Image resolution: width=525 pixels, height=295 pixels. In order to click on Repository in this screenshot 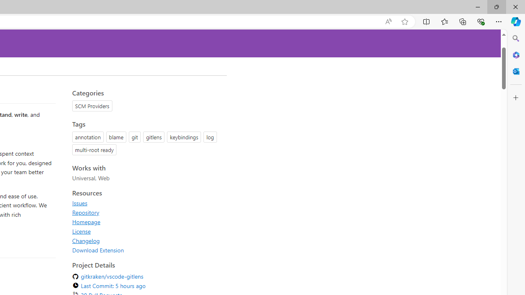, I will do `click(147, 212)`.